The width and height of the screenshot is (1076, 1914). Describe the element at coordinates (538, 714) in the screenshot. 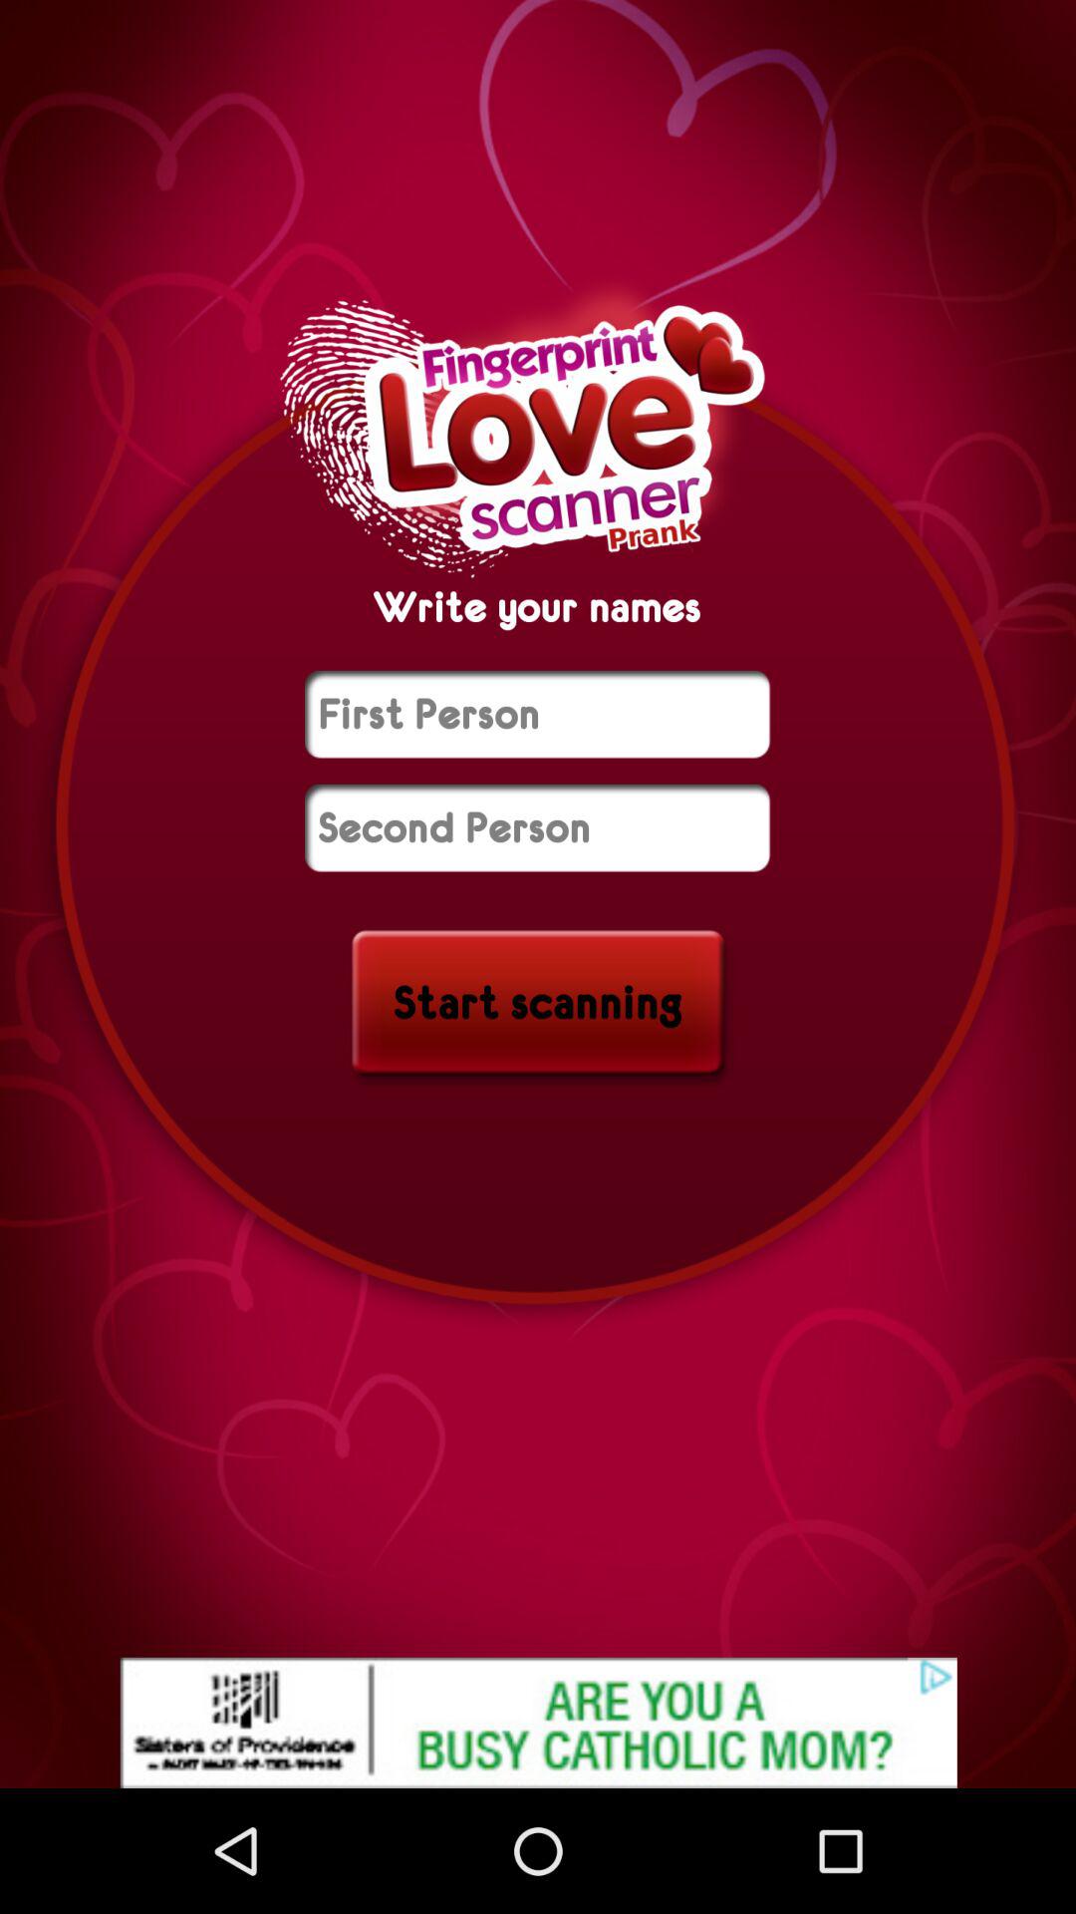

I see `enter name` at that location.